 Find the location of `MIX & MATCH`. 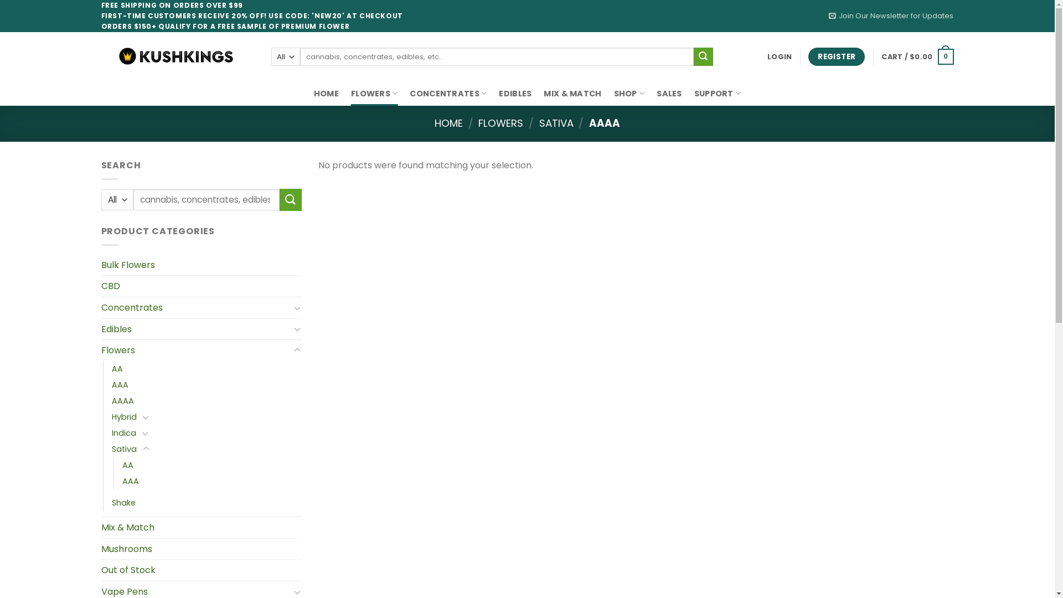

MIX & MATCH is located at coordinates (572, 94).